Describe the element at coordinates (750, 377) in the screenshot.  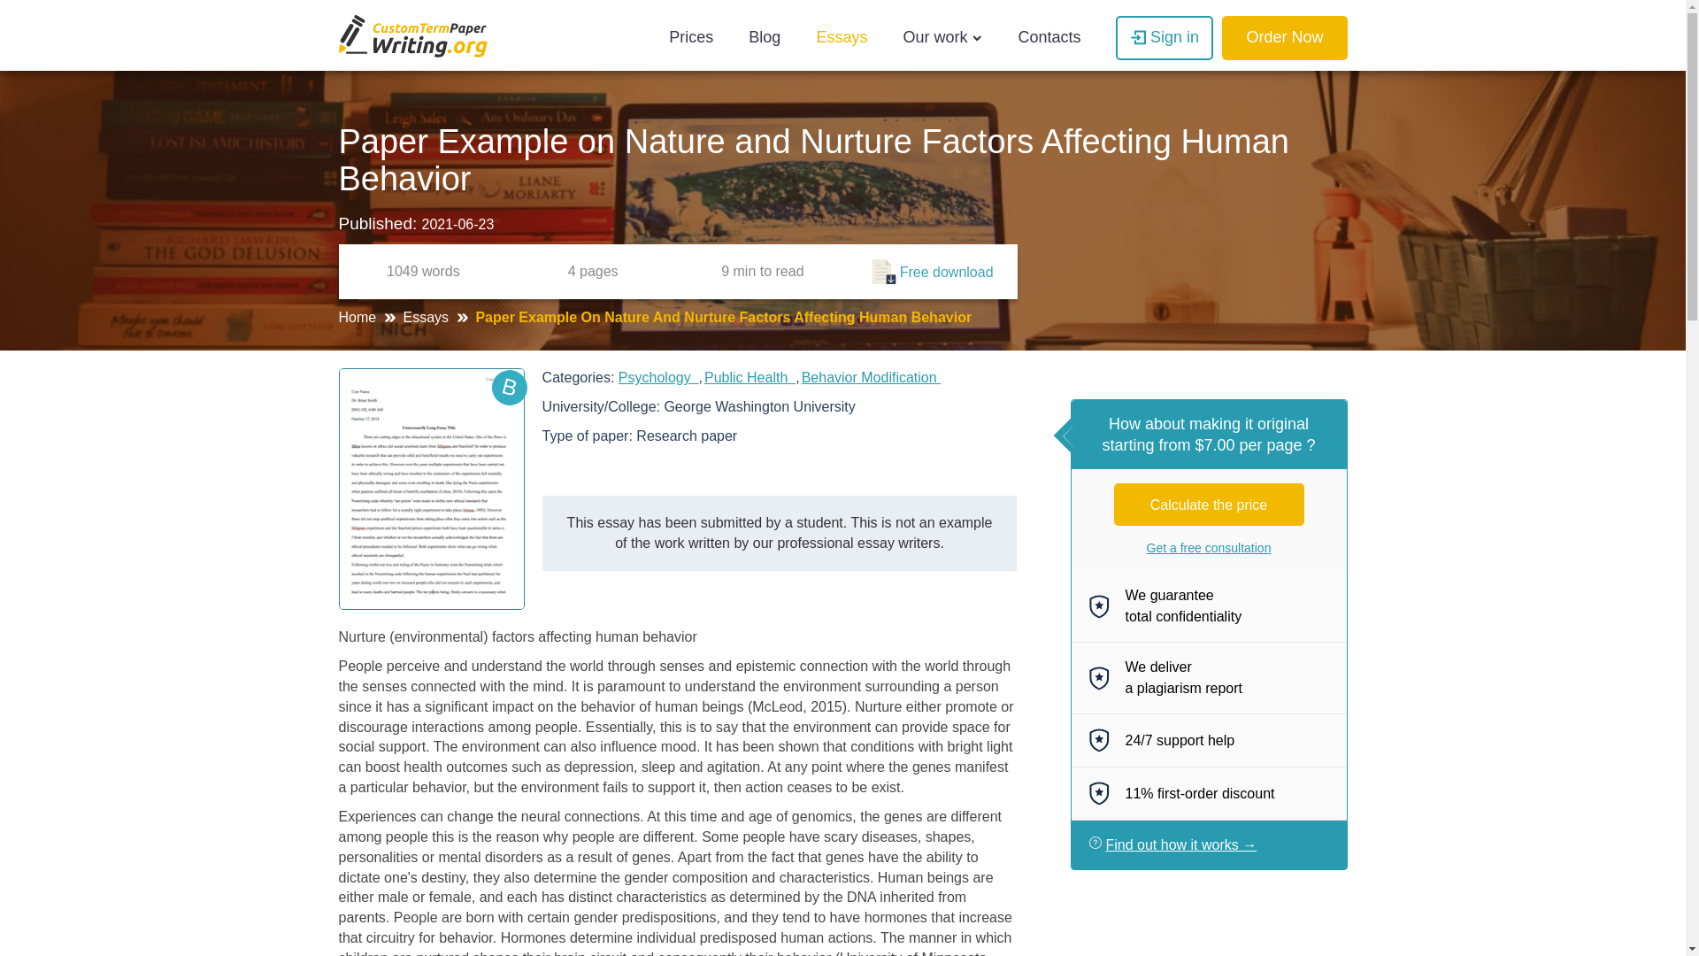
I see `Public Health ` at that location.